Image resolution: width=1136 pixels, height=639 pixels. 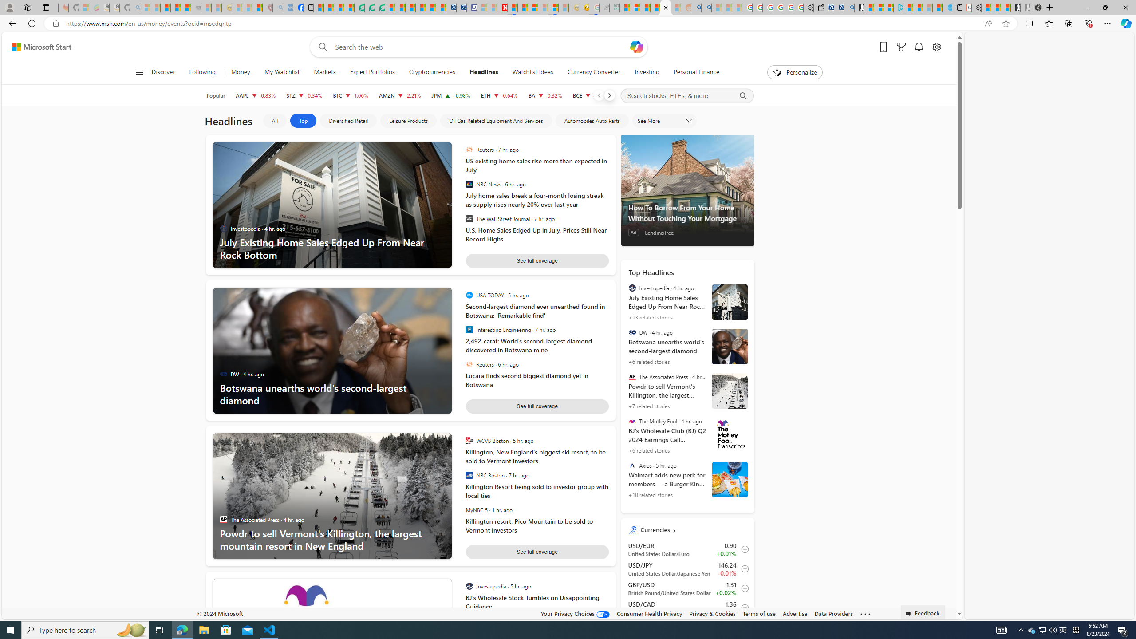 I want to click on Popular, so click(x=216, y=95).